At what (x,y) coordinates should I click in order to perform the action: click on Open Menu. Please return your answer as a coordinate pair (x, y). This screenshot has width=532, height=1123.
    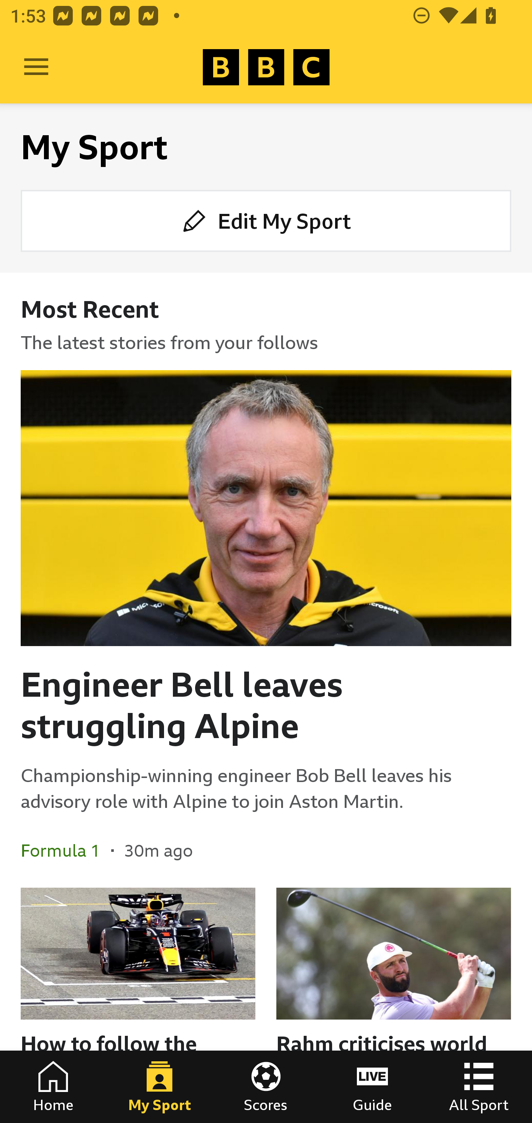
    Looking at the image, I should click on (36, 67).